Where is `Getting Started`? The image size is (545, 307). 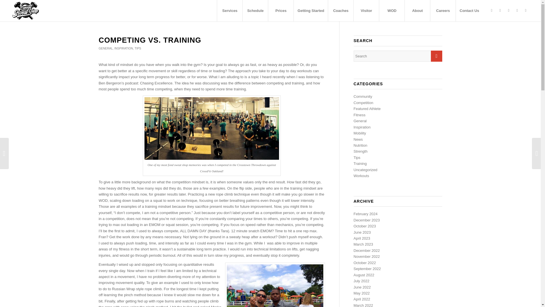
Getting Started is located at coordinates (311, 11).